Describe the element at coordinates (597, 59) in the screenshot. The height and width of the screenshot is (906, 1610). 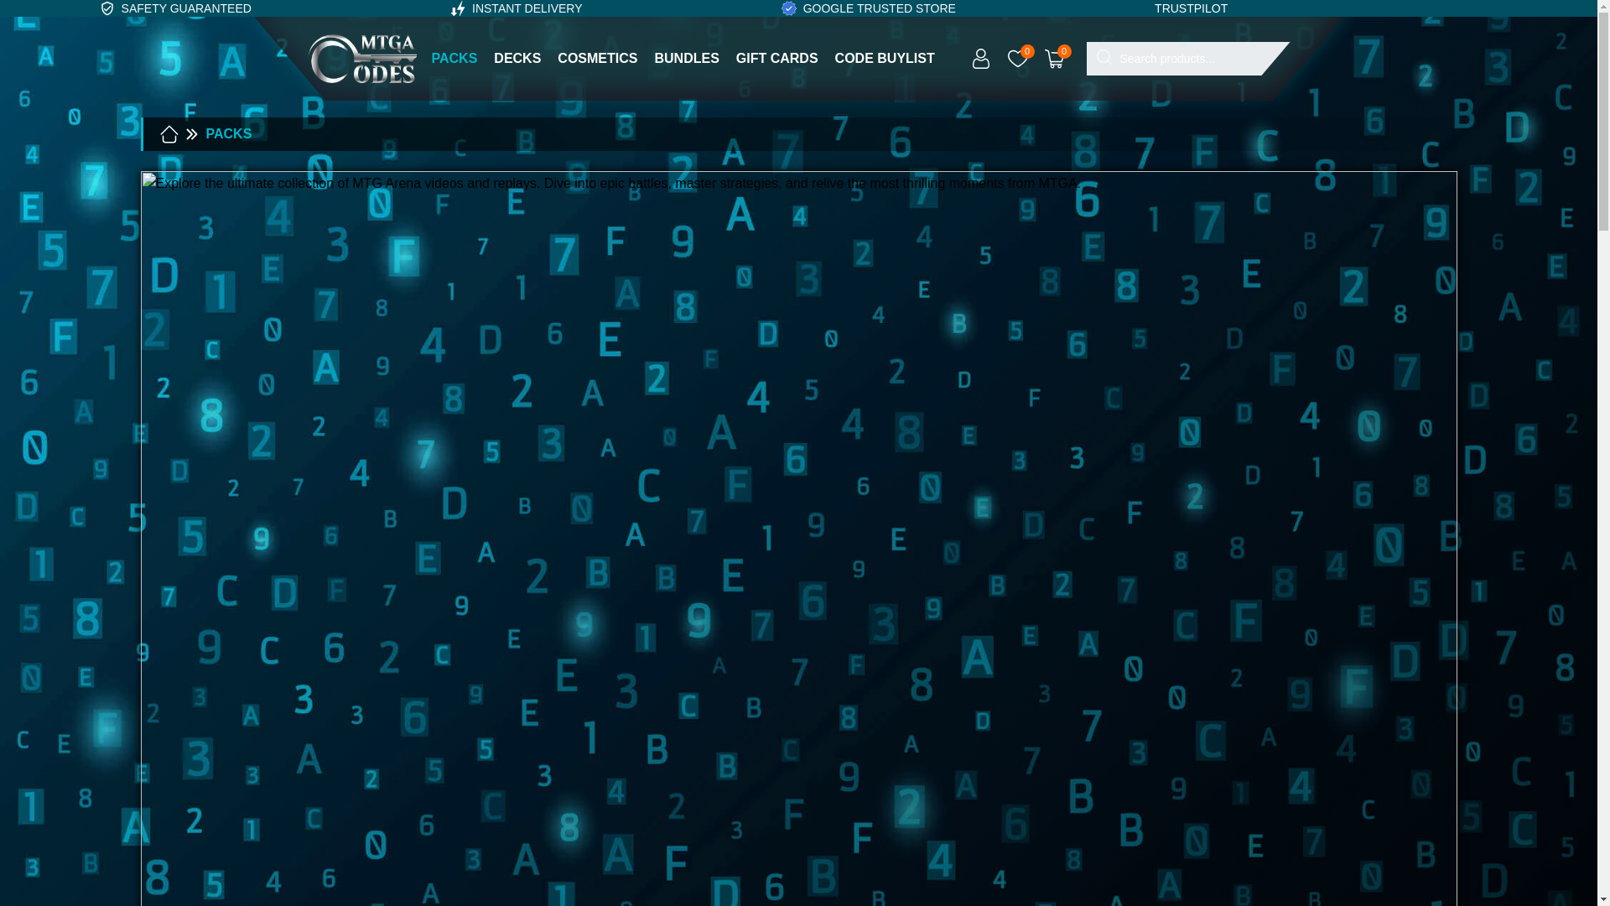
I see `COSMETICS` at that location.